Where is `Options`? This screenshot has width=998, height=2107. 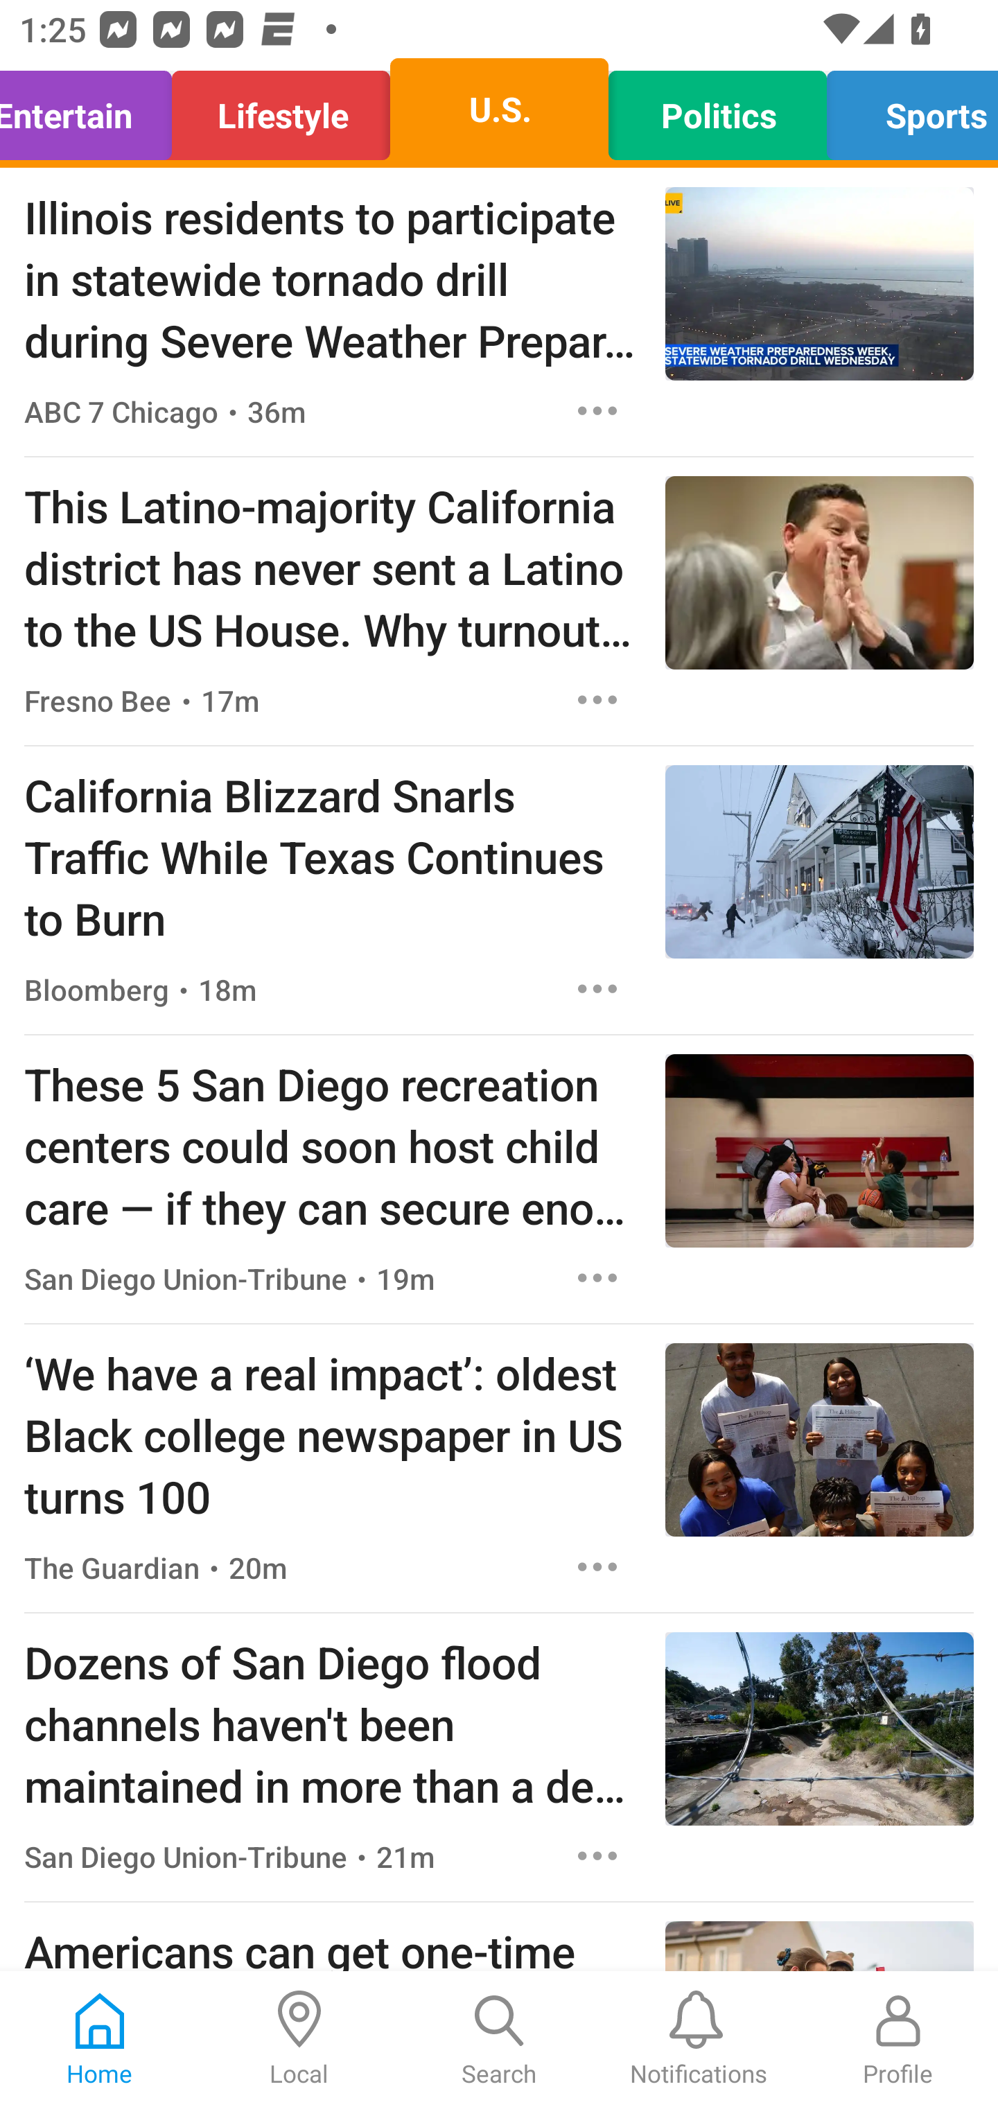
Options is located at coordinates (597, 1856).